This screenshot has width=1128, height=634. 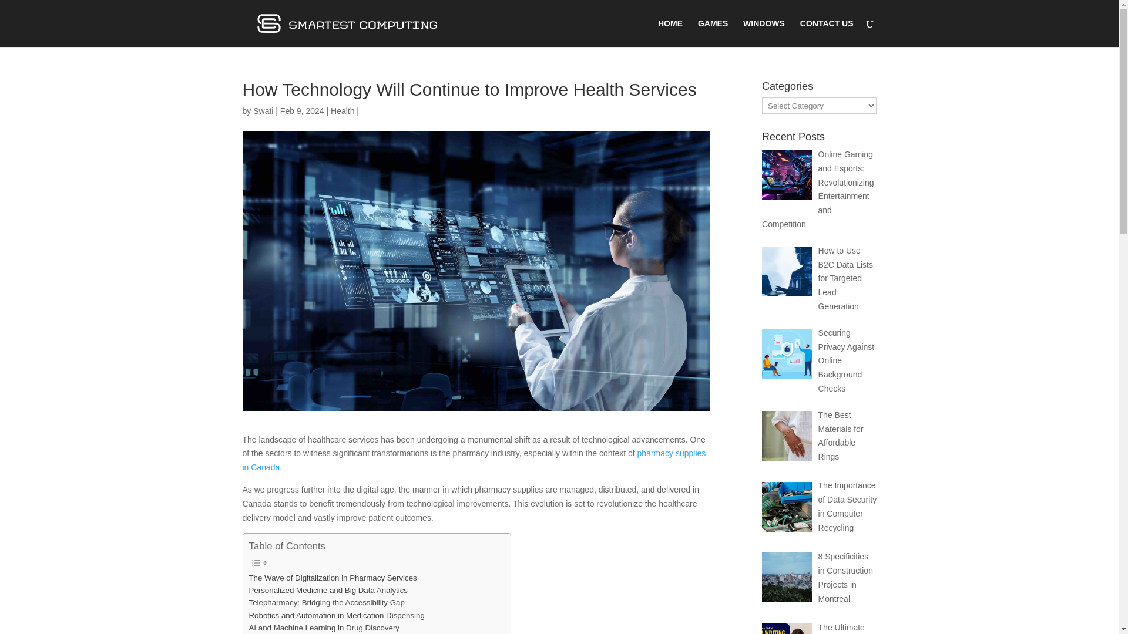 I want to click on CONTACT US, so click(x=827, y=33).